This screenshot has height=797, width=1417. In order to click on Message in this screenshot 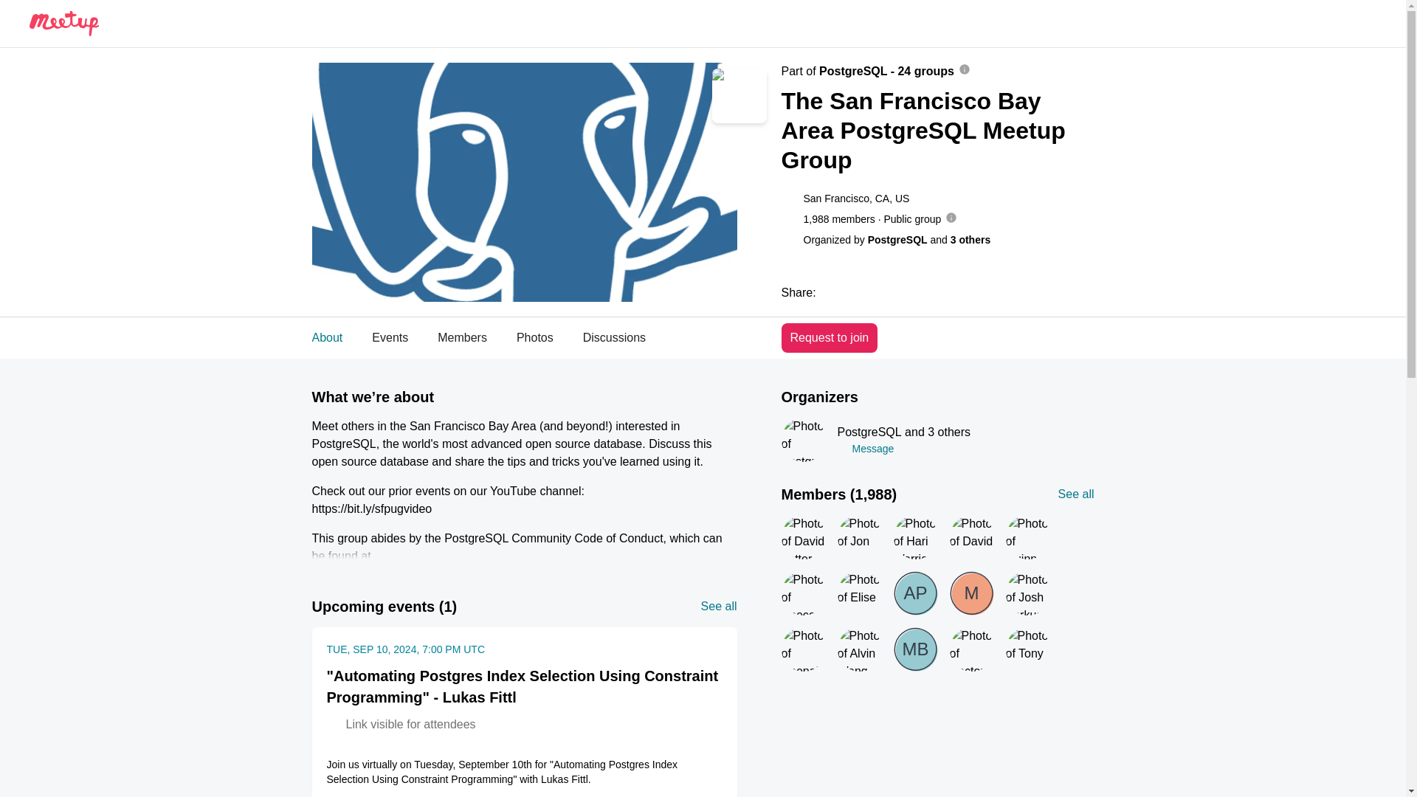, I will do `click(914, 593)`.